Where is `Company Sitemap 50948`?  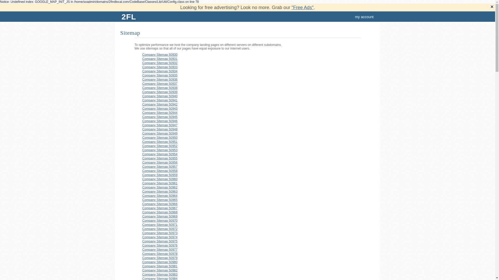
Company Sitemap 50948 is located at coordinates (160, 129).